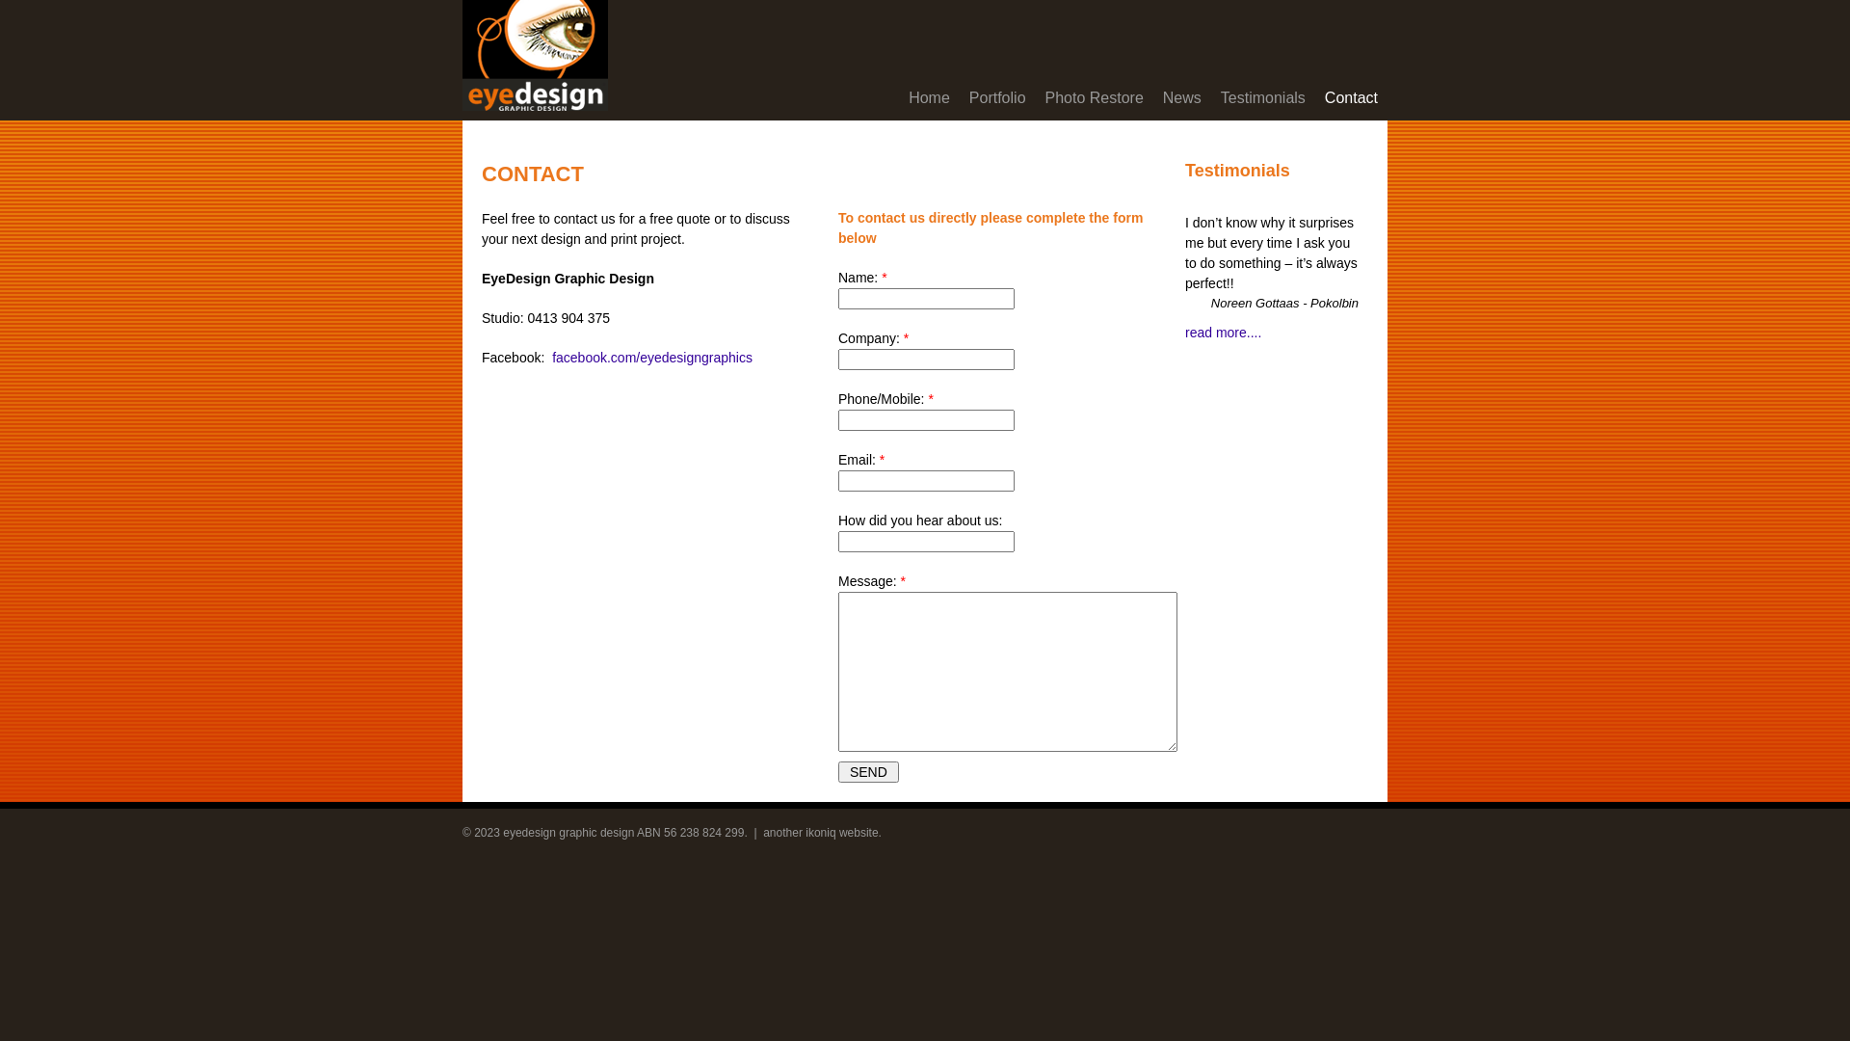  I want to click on Testimonials, so click(1263, 98).